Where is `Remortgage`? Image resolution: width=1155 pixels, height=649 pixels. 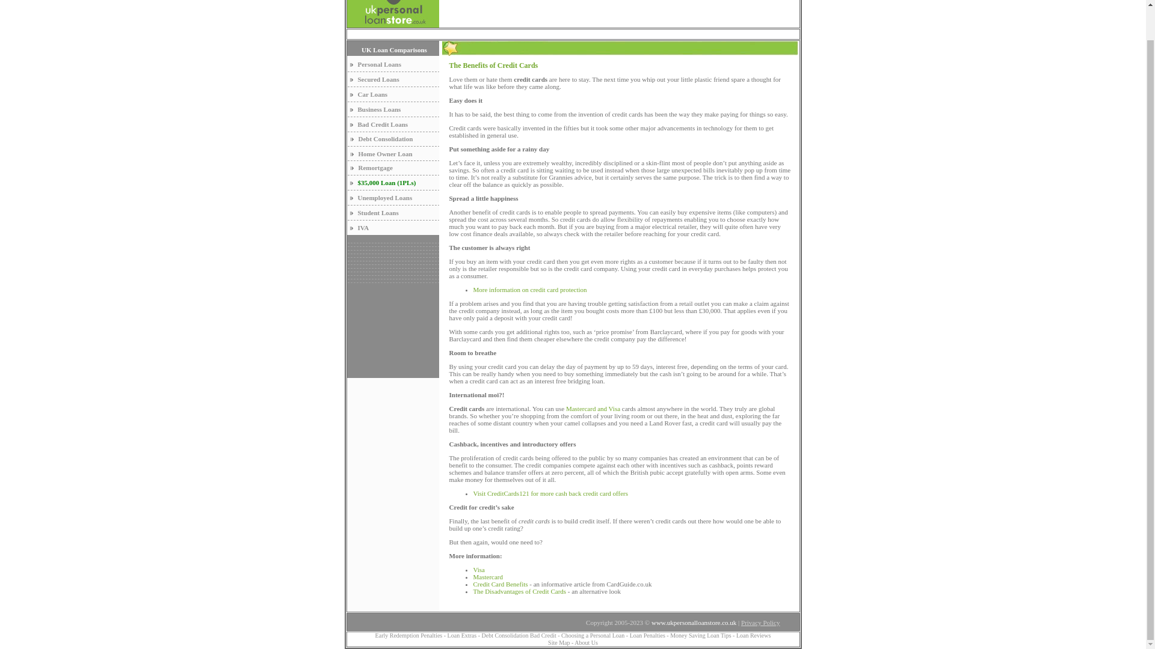 Remortgage is located at coordinates (375, 168).